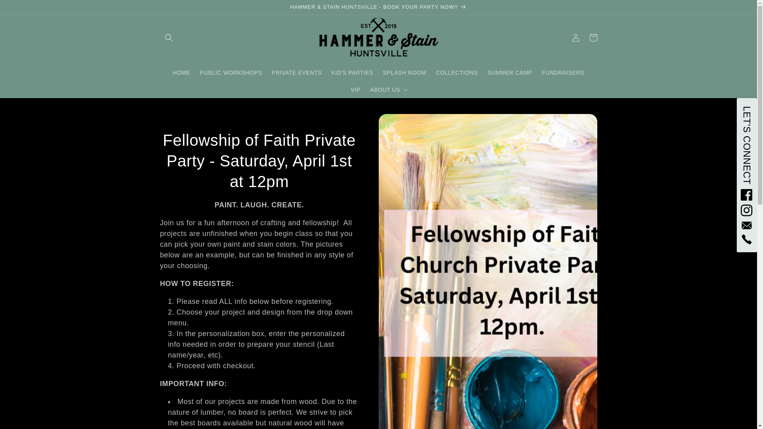 The width and height of the screenshot is (763, 429). I want to click on KID'S PARTIES, so click(352, 73).